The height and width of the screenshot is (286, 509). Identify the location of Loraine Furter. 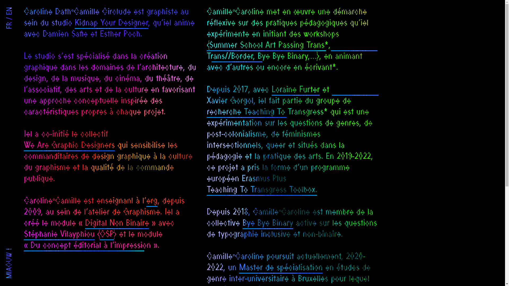
(296, 90).